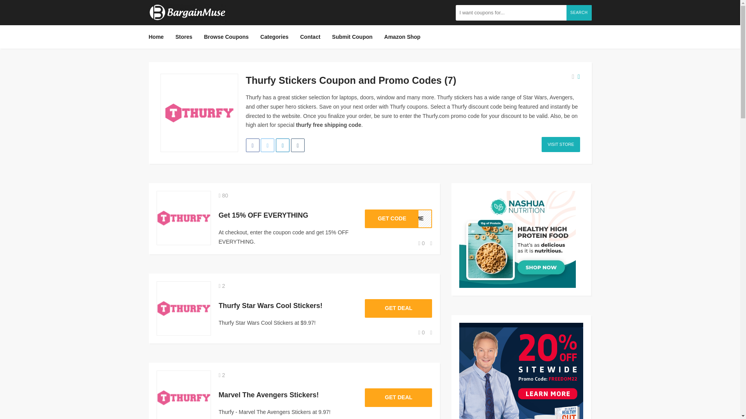 The image size is (746, 419). I want to click on Stores, so click(183, 36).